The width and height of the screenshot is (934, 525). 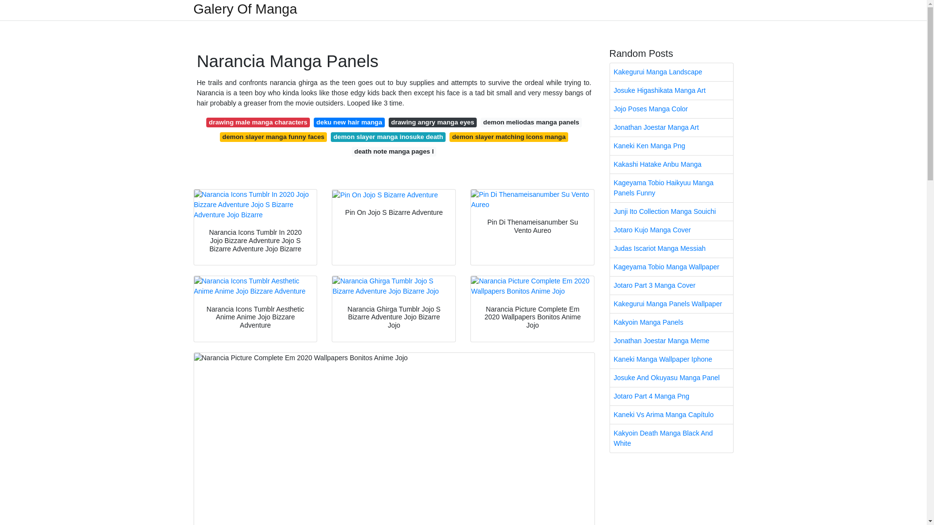 What do you see at coordinates (508, 137) in the screenshot?
I see `demon slayer matching icons manga` at bounding box center [508, 137].